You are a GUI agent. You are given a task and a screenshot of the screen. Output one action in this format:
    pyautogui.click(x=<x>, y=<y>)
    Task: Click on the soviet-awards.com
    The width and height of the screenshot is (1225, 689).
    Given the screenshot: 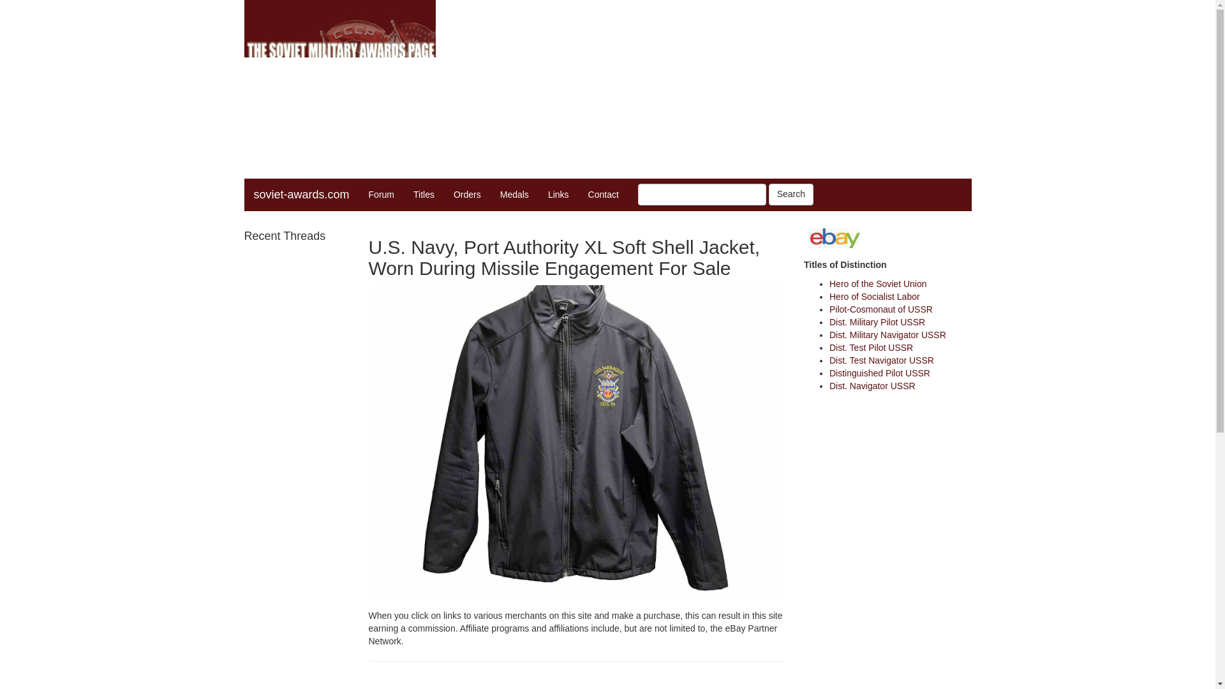 What is the action you would take?
    pyautogui.click(x=301, y=194)
    